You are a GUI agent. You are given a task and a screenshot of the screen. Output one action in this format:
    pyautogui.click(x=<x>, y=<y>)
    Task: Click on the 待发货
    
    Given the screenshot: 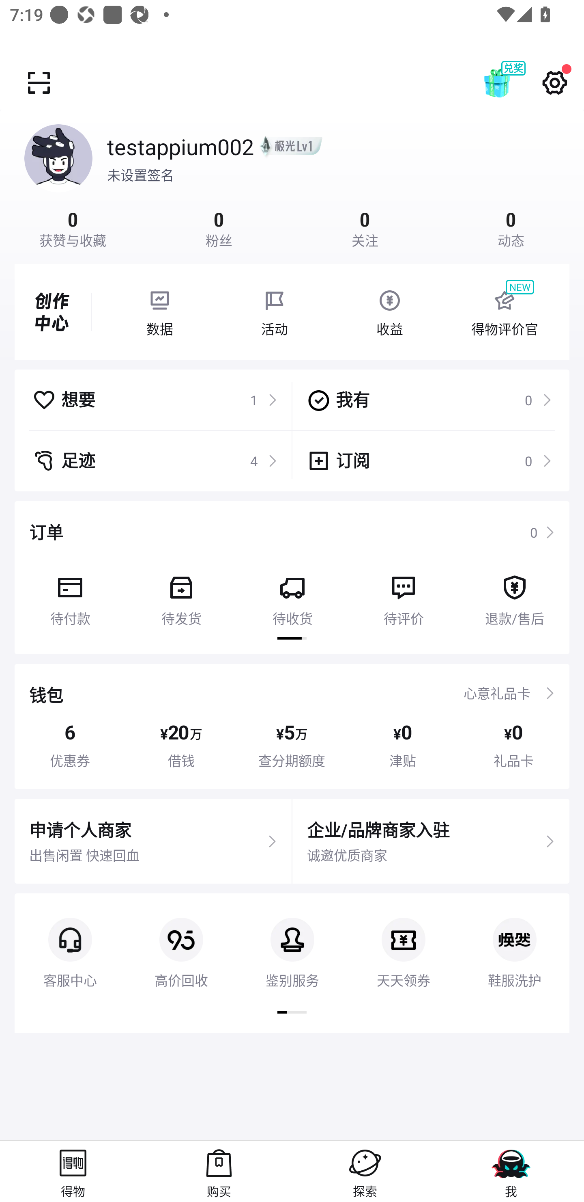 What is the action you would take?
    pyautogui.click(x=181, y=595)
    